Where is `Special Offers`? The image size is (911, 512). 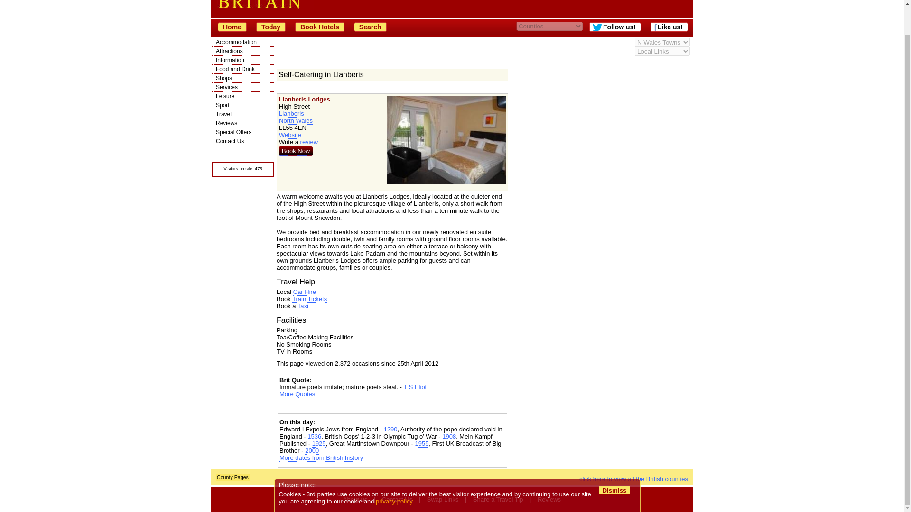 Special Offers is located at coordinates (243, 132).